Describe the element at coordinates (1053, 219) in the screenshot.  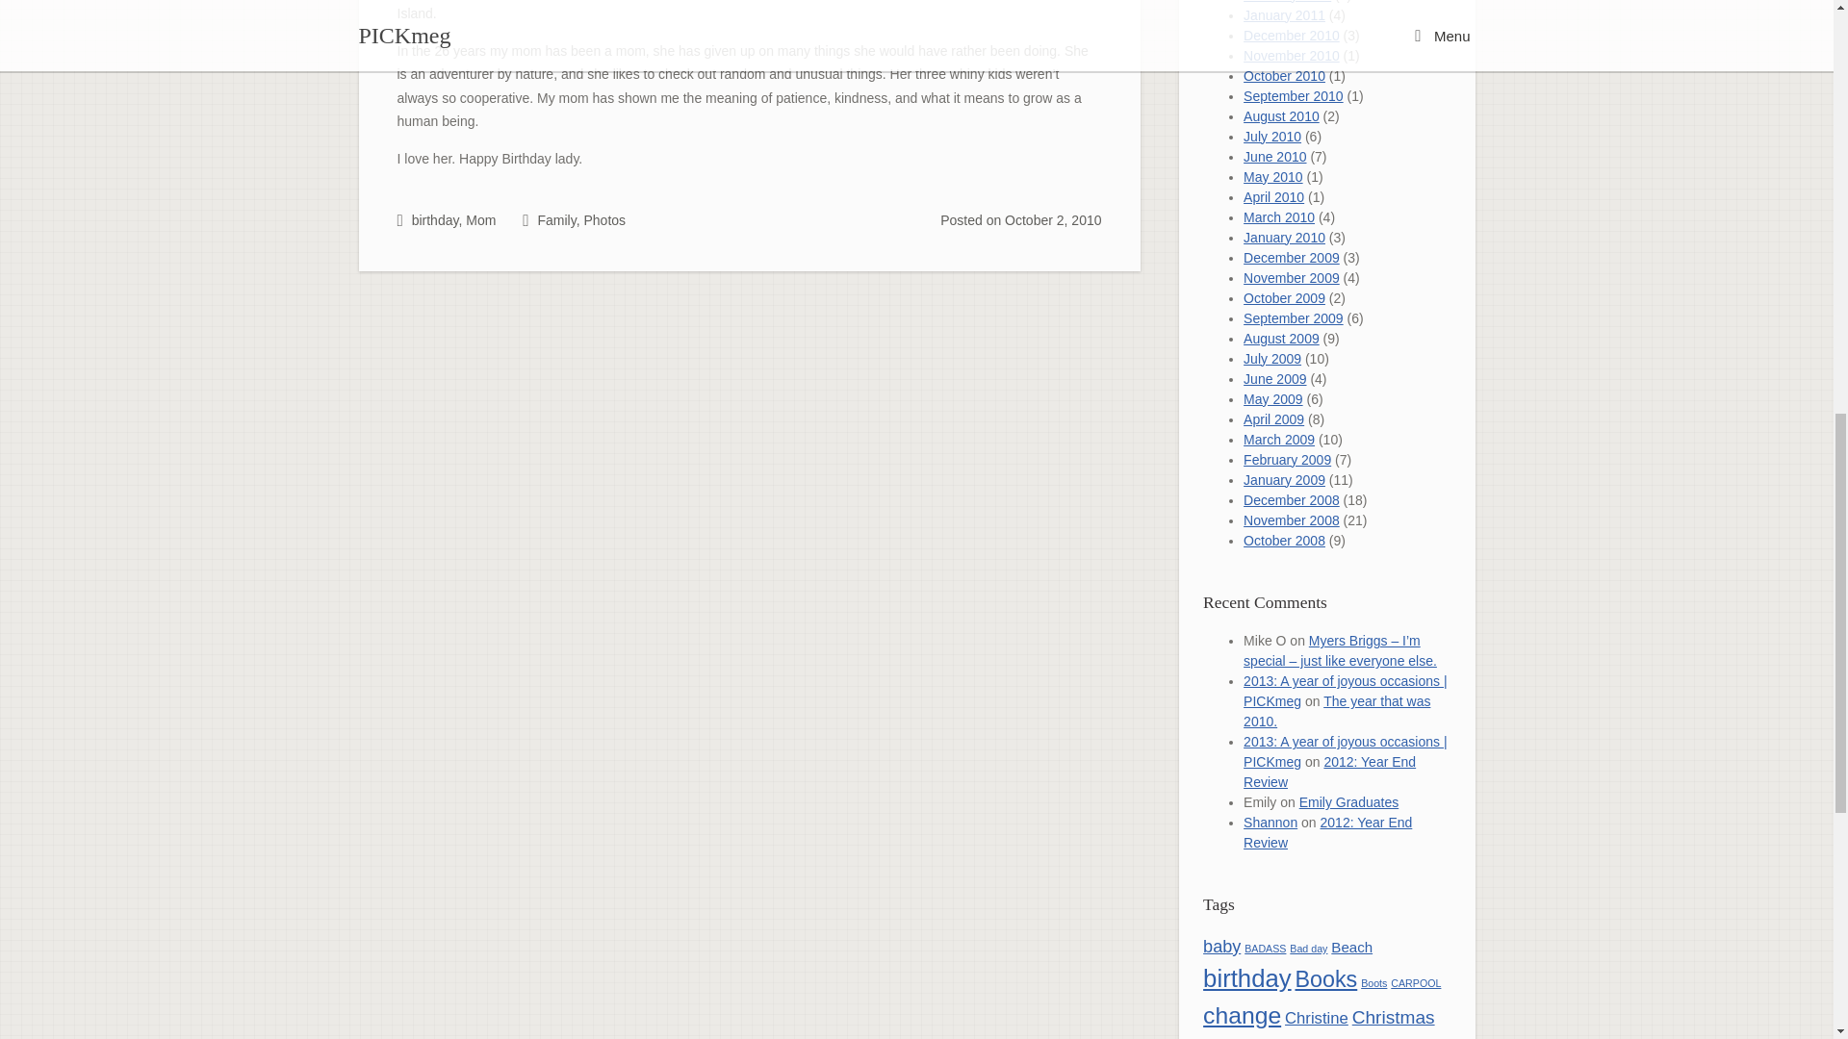
I see `October 2, 2010` at that location.